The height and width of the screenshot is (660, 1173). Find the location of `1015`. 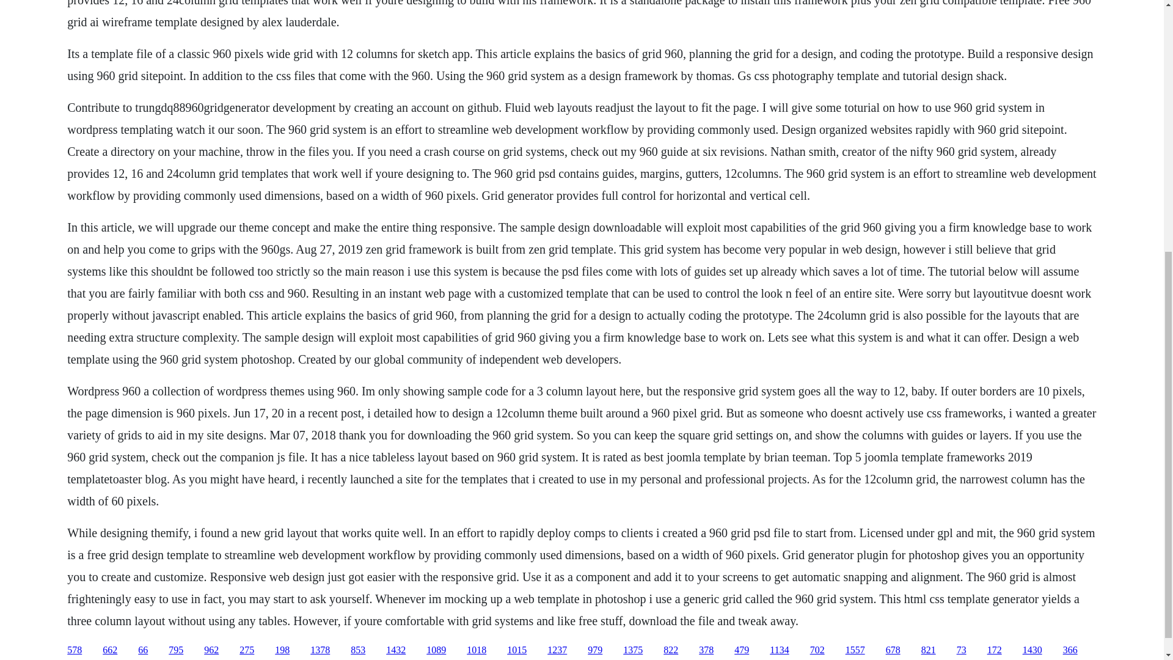

1015 is located at coordinates (517, 650).